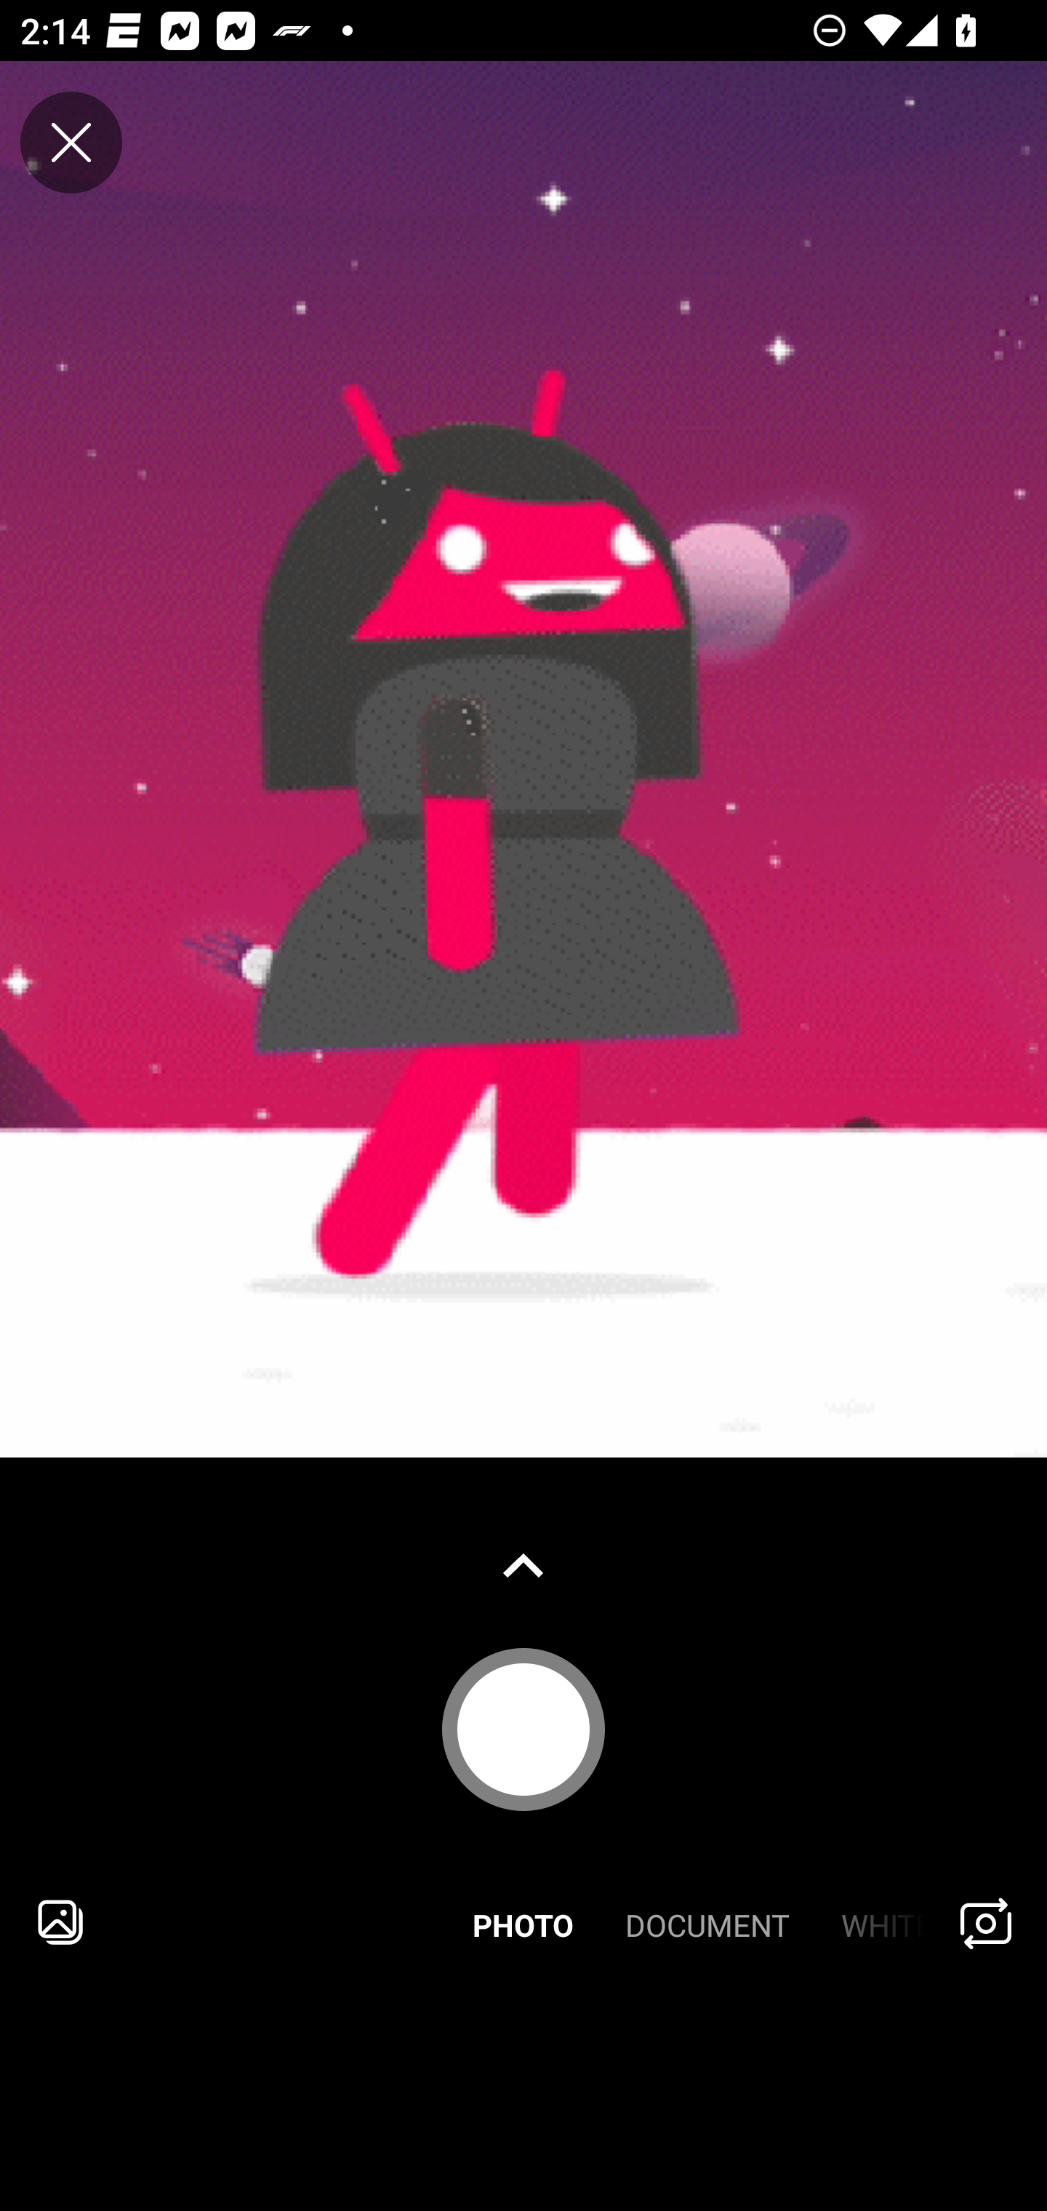 The width and height of the screenshot is (1047, 2211). Describe the element at coordinates (986, 1922) in the screenshot. I see `Flip Camera` at that location.